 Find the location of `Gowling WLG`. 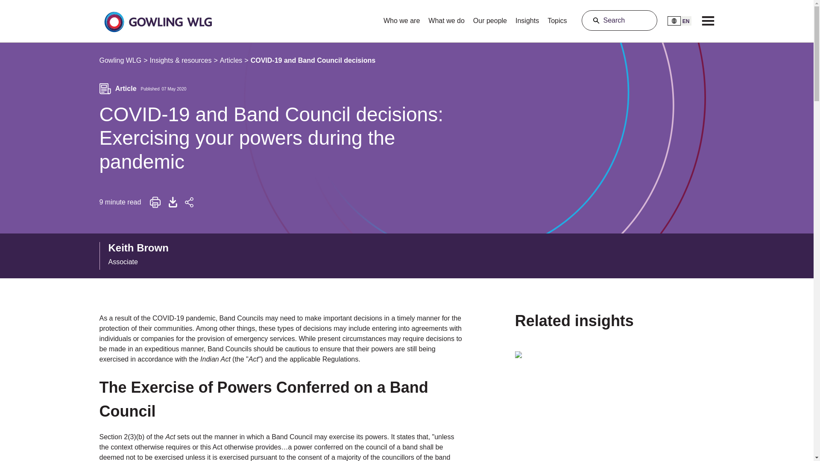

Gowling WLG is located at coordinates (120, 61).